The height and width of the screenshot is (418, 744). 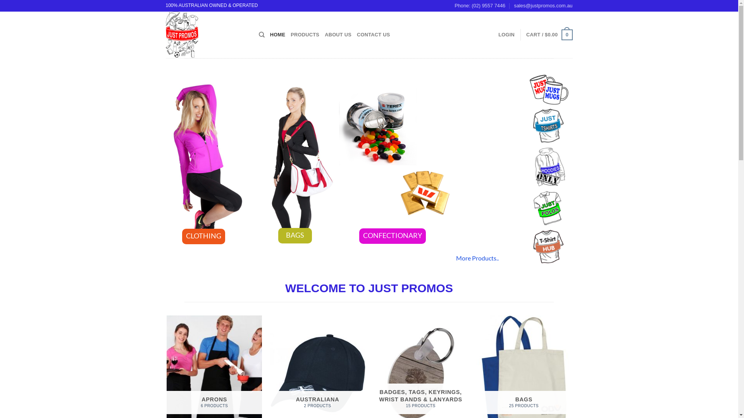 I want to click on CART / $0.00
0, so click(x=549, y=35).